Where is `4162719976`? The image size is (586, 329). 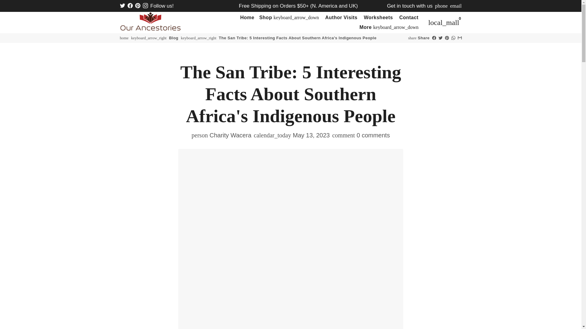
4162719976 is located at coordinates (441, 6).